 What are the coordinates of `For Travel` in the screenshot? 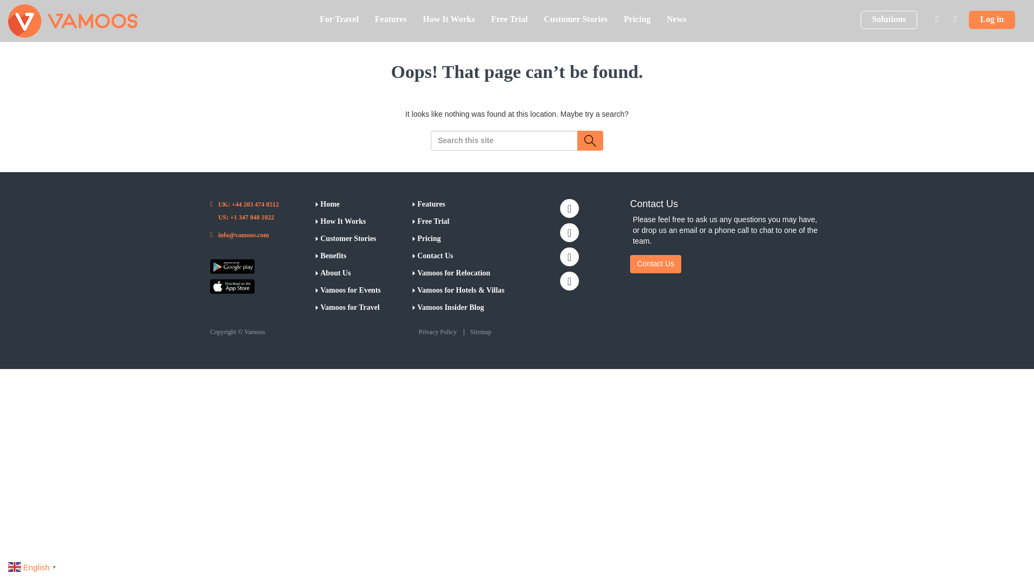 It's located at (339, 19).